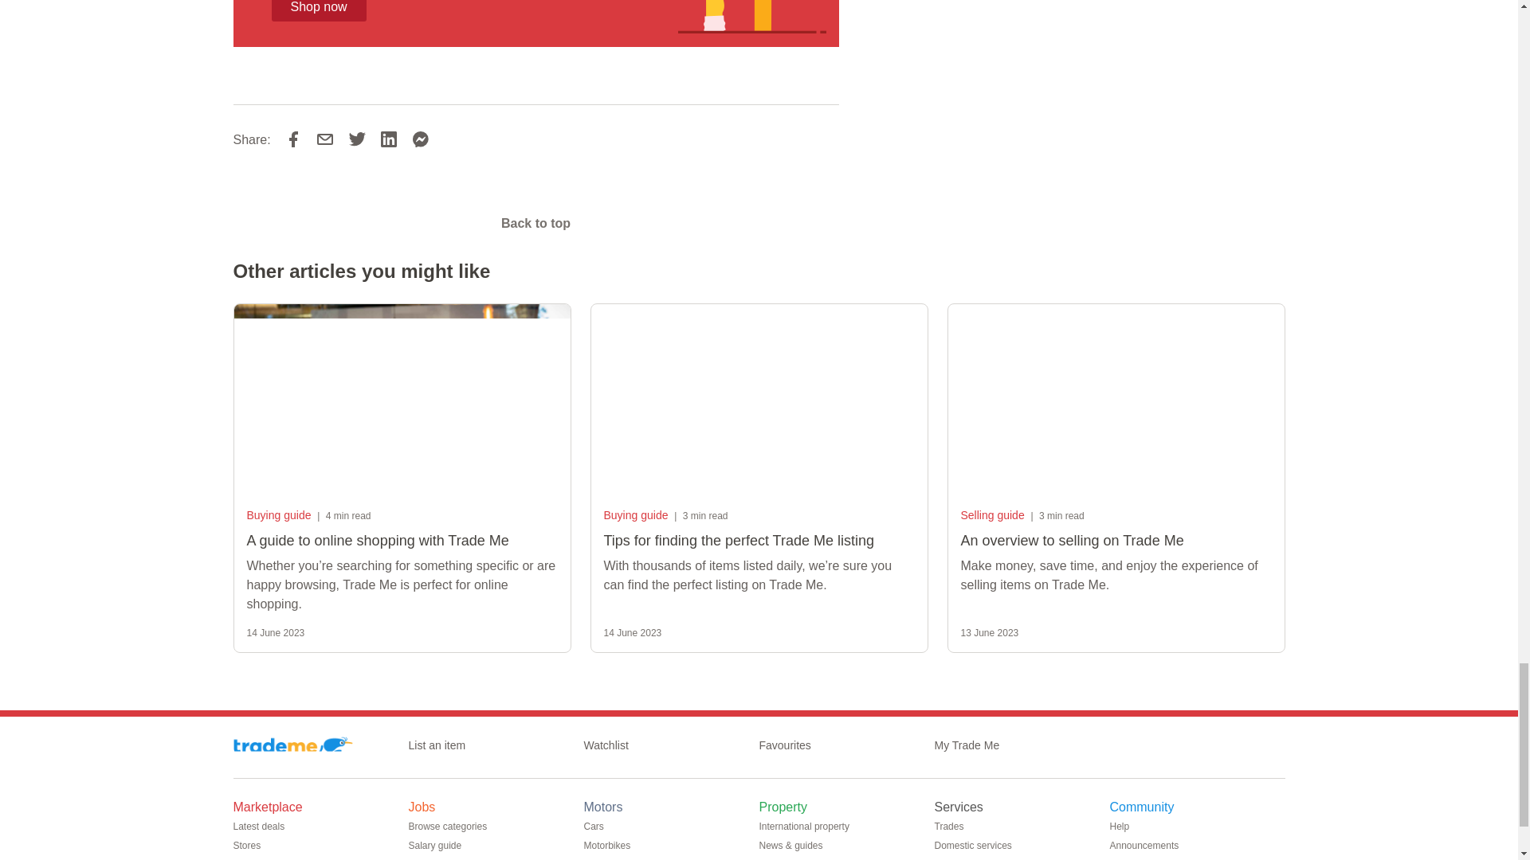 This screenshot has width=1530, height=860. Describe the element at coordinates (446, 857) in the screenshot. I see `Careers advice` at that location.